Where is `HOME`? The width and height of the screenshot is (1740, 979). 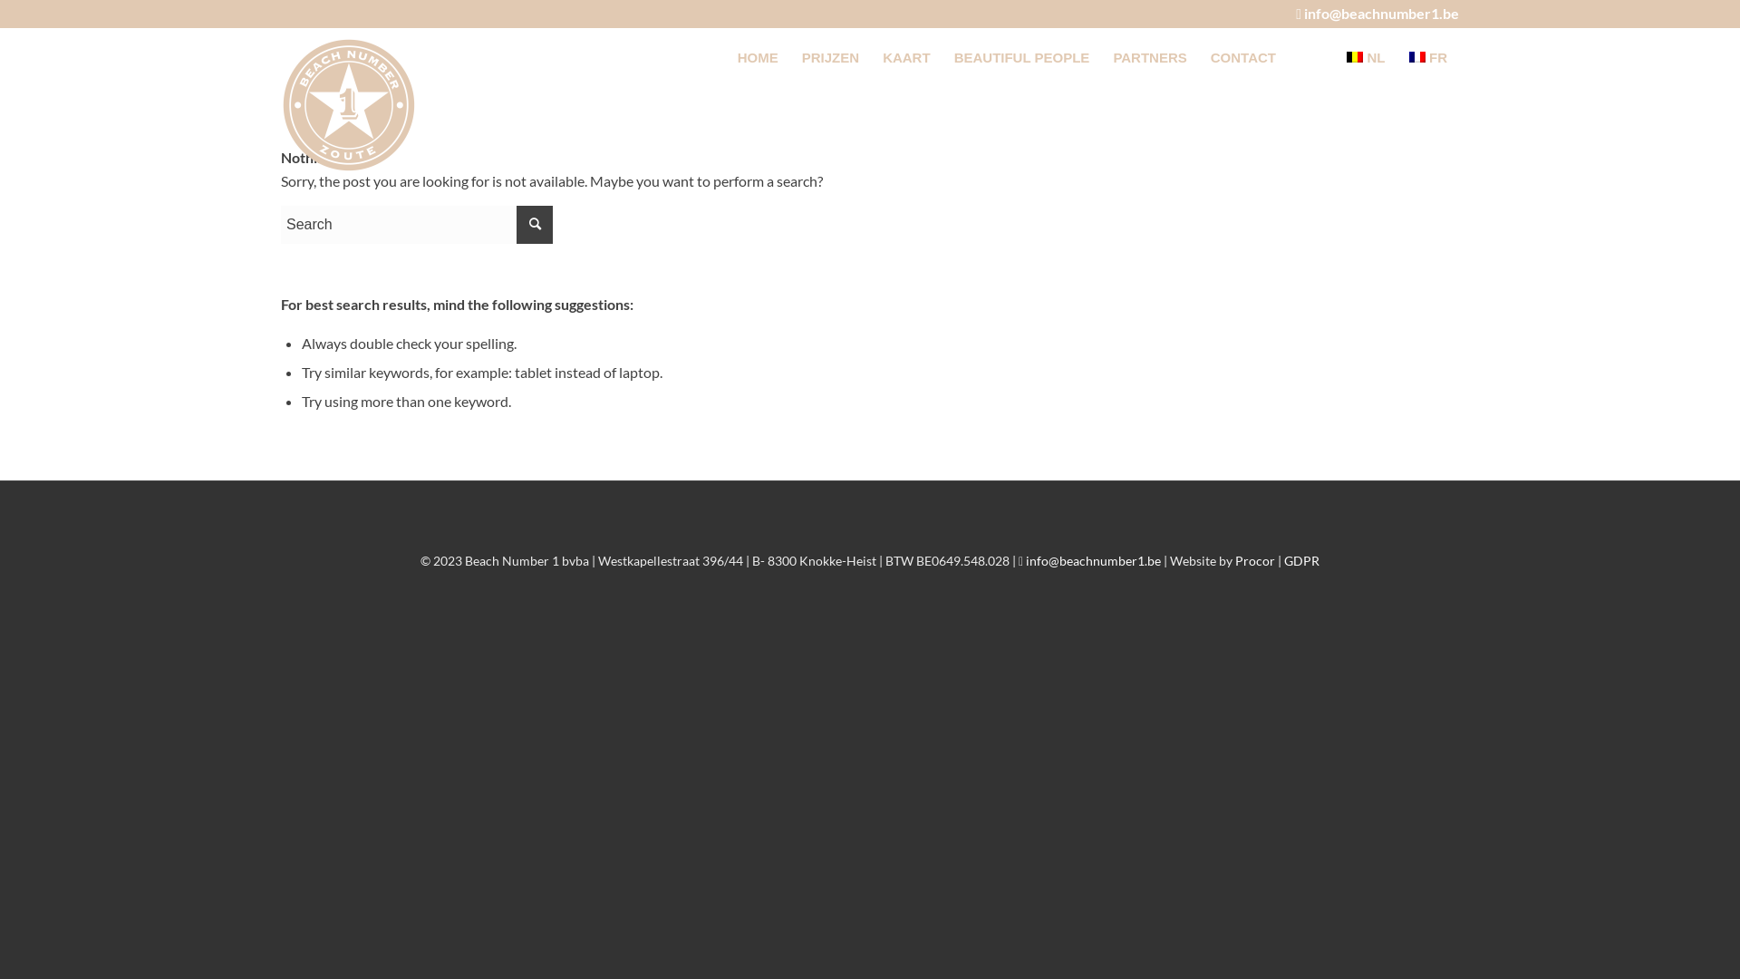 HOME is located at coordinates (758, 58).